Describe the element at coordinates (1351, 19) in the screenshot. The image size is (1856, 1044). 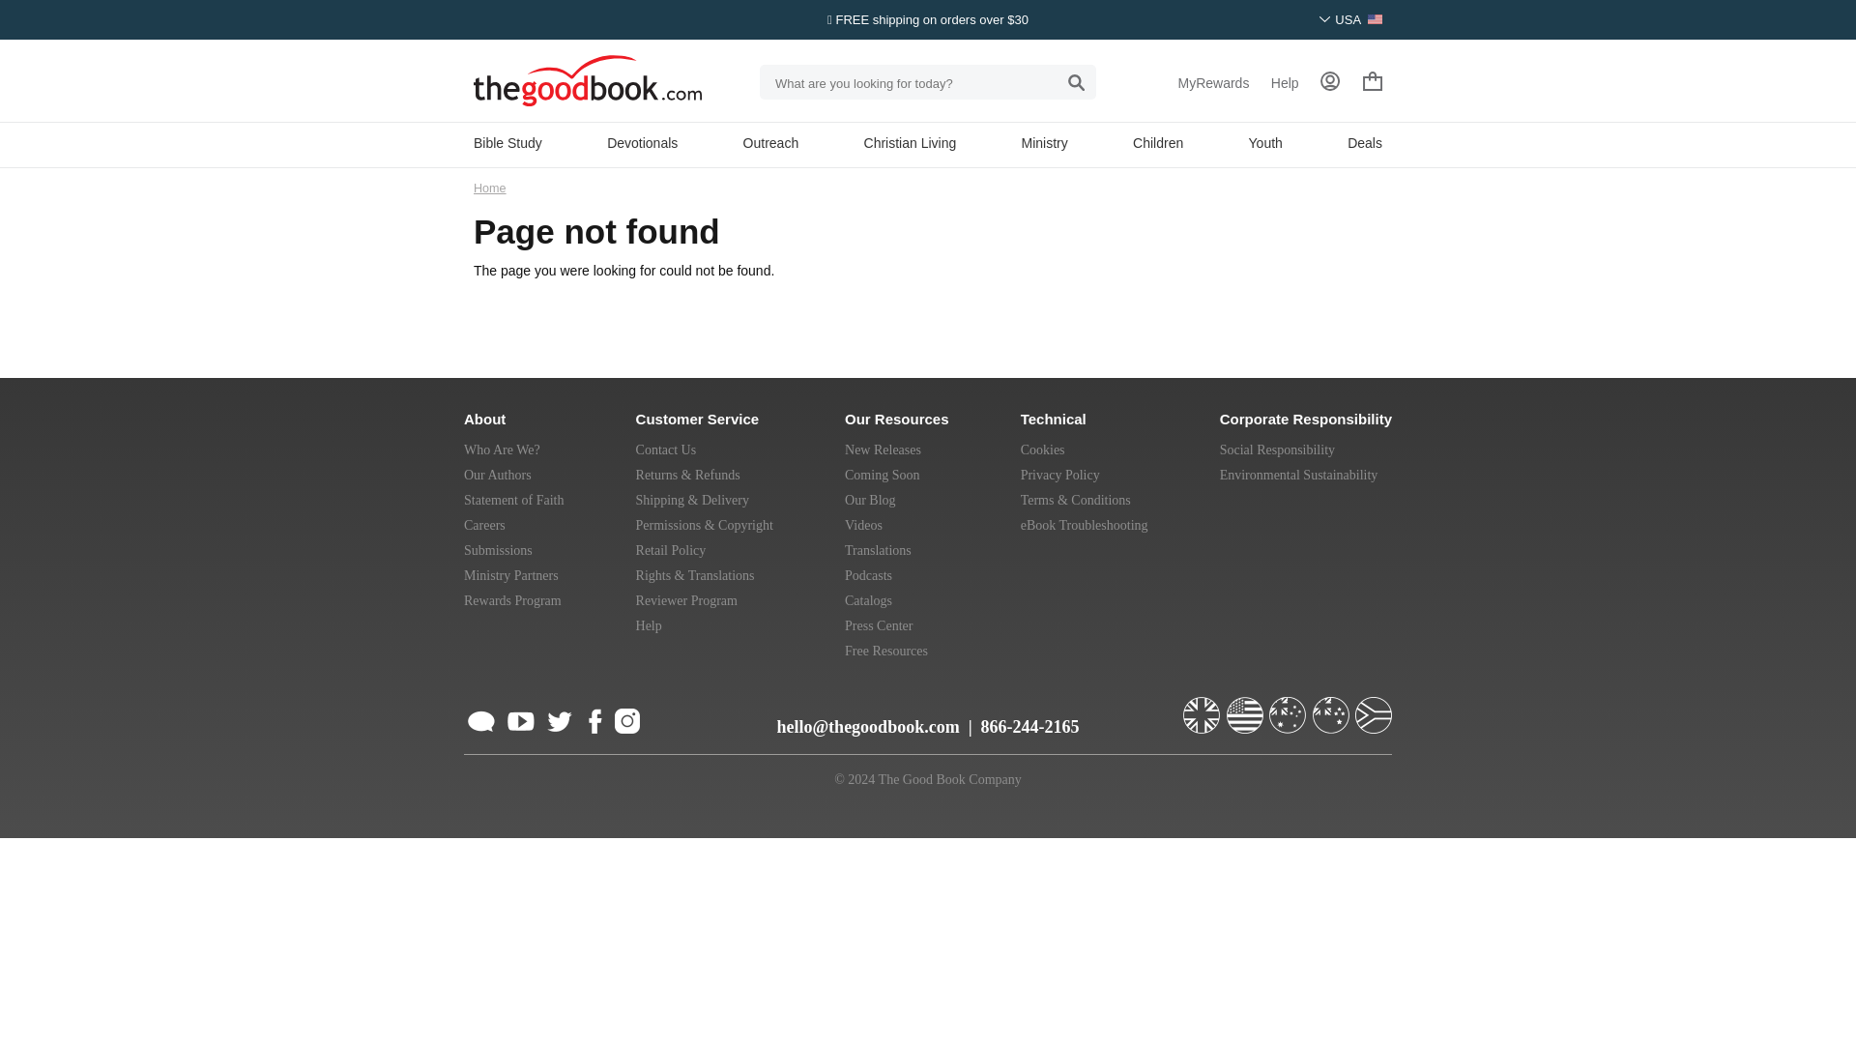
I see `USA` at that location.